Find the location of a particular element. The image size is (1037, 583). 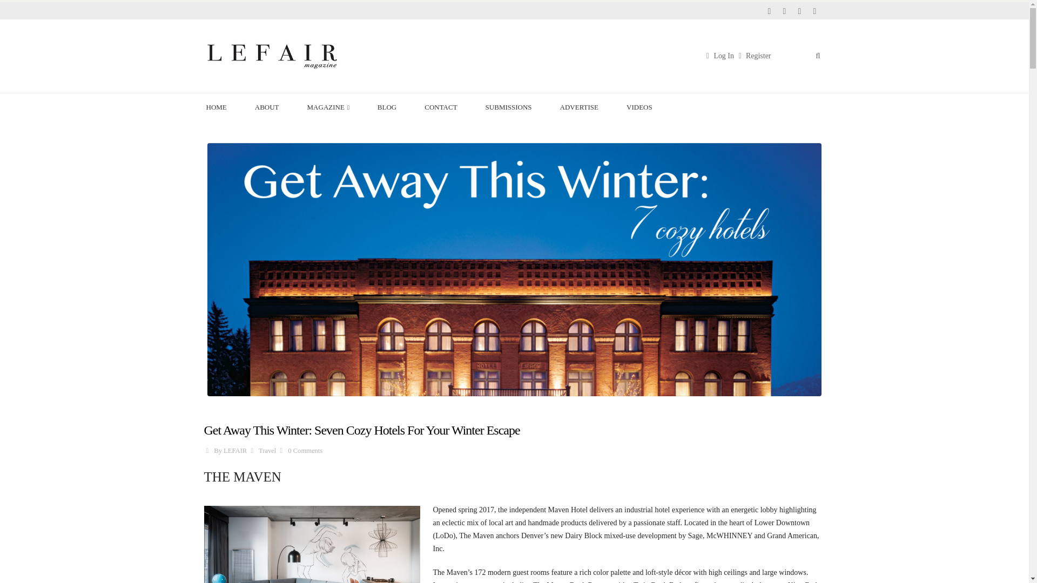

Posts by LEFAIR is located at coordinates (235, 451).